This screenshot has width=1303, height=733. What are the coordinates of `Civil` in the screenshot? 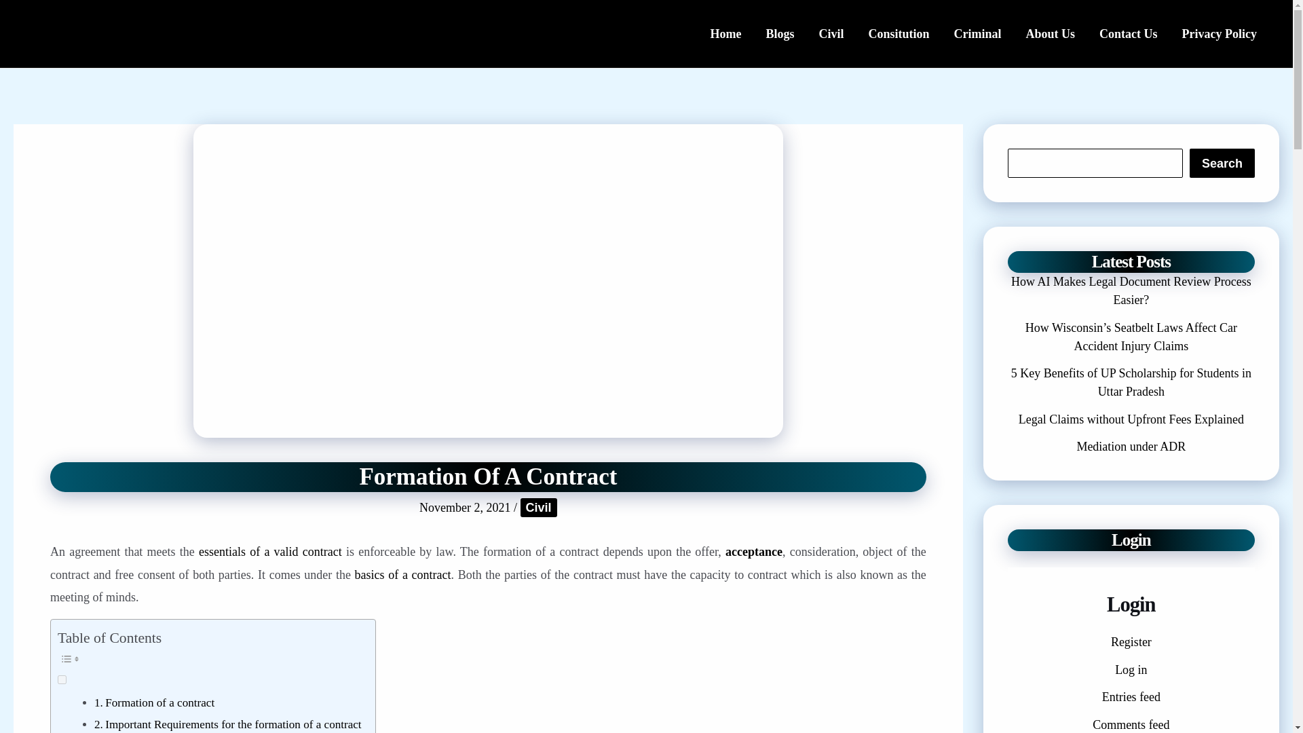 It's located at (539, 508).